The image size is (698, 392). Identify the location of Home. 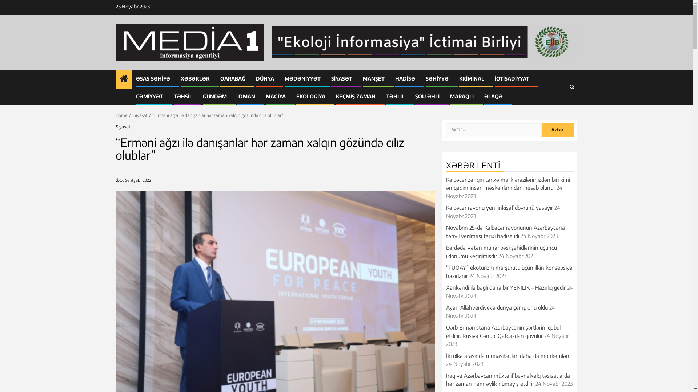
(121, 116).